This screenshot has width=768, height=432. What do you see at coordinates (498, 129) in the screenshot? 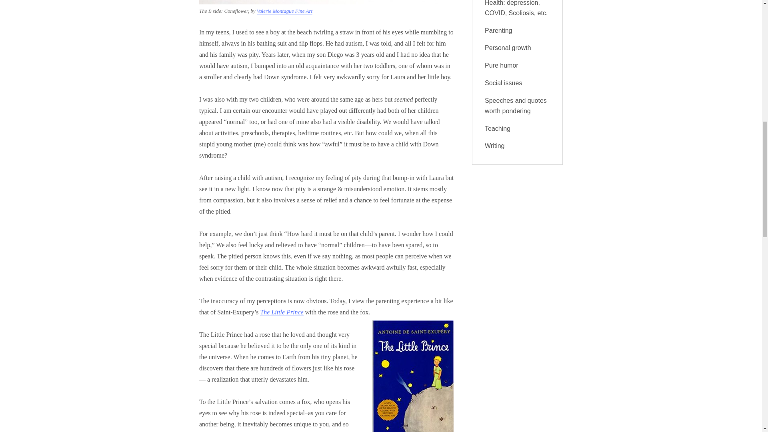
I see `Teaching` at bounding box center [498, 129].